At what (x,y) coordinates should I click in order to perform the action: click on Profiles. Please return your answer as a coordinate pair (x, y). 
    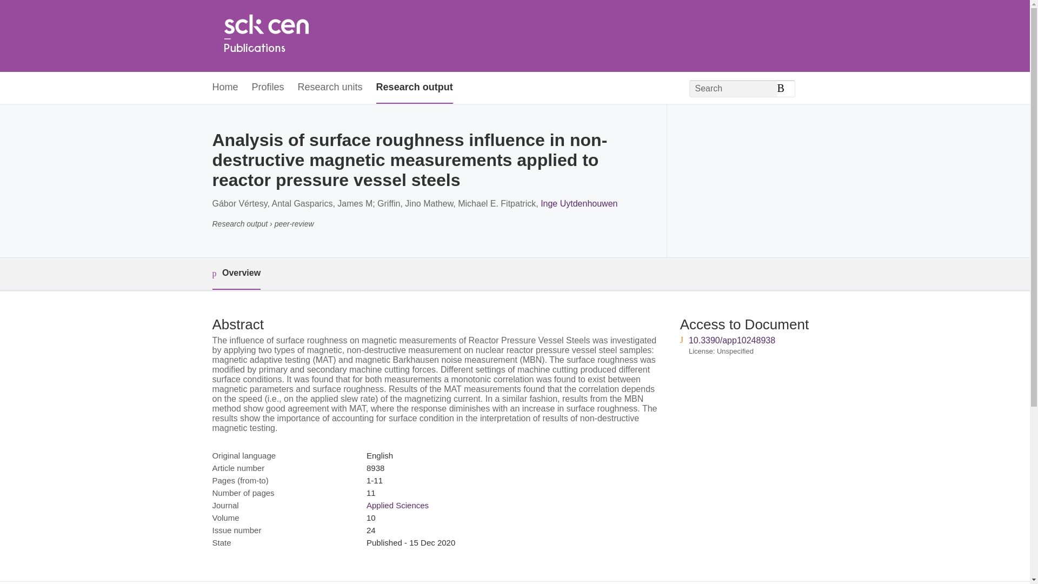
    Looking at the image, I should click on (268, 88).